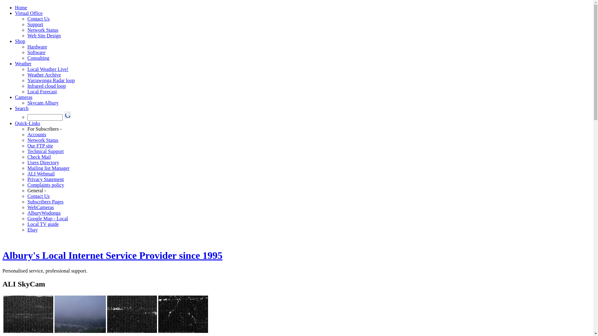 Image resolution: width=598 pixels, height=336 pixels. Describe the element at coordinates (29, 13) in the screenshot. I see `Virtual Office` at that location.